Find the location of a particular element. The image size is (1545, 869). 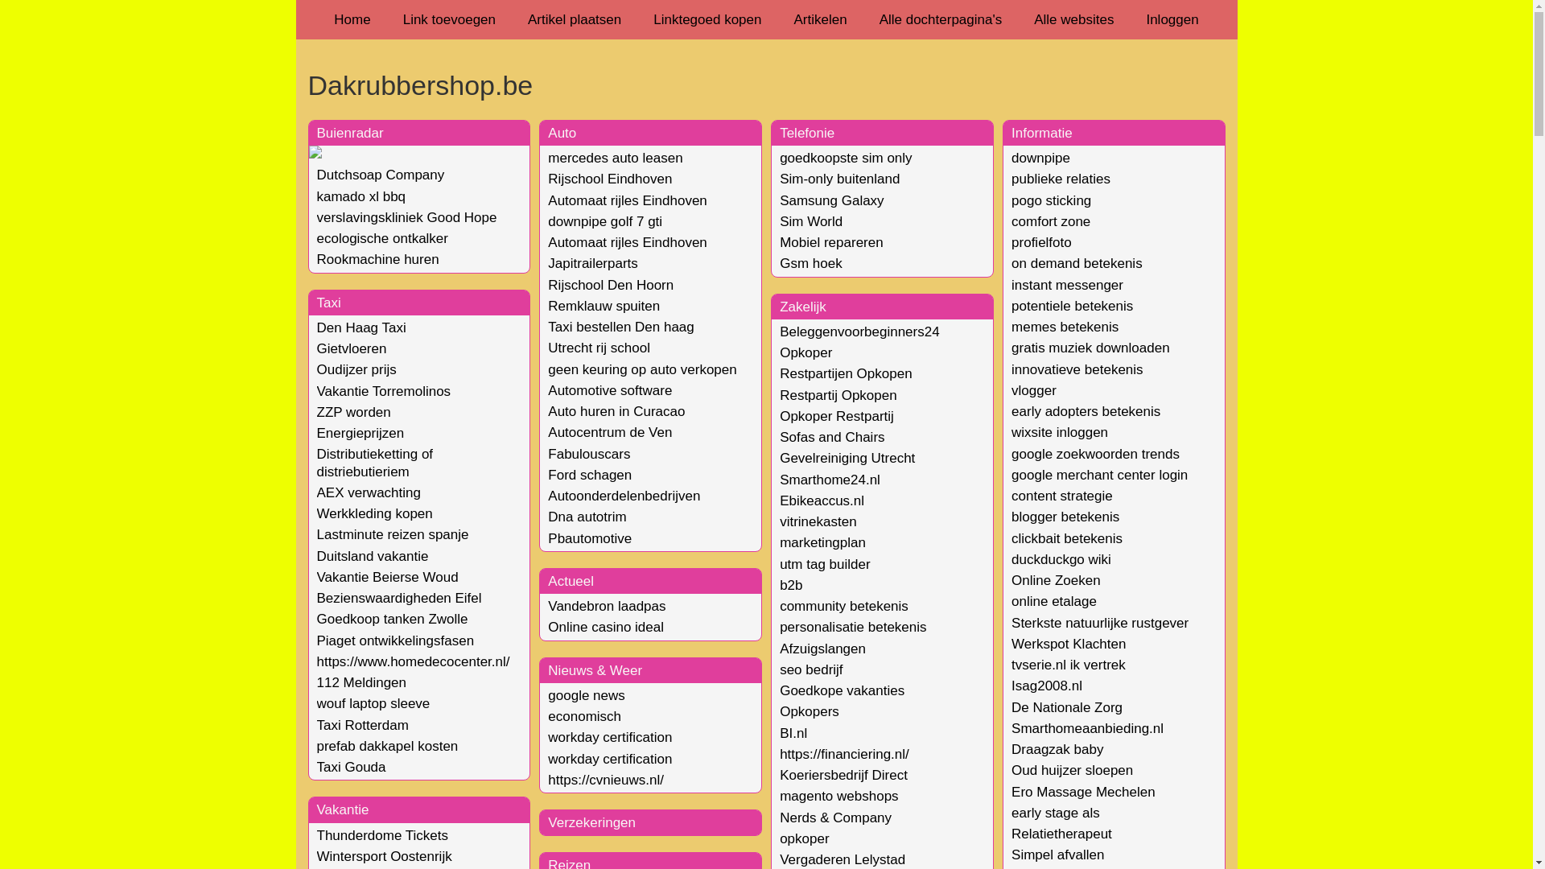

Home is located at coordinates (352, 19).